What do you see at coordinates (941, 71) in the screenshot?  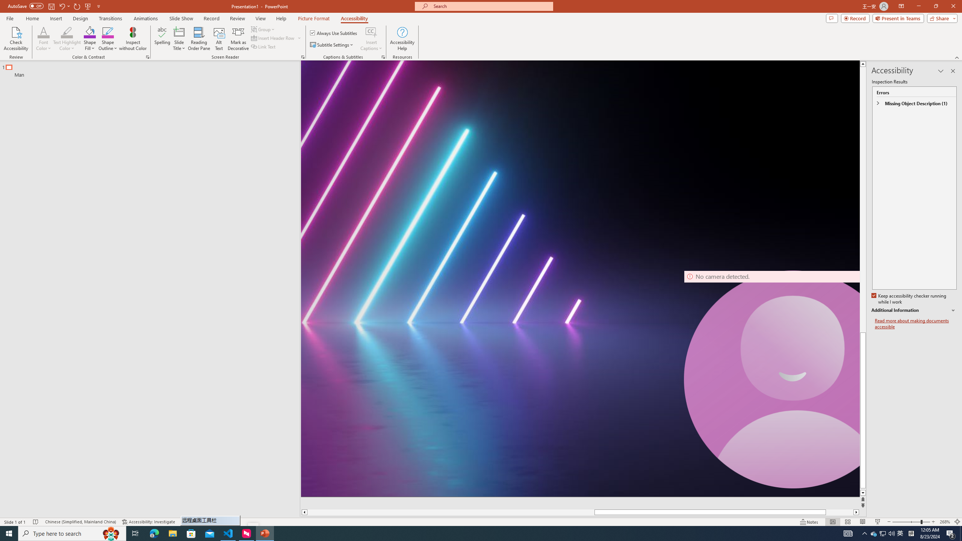 I see `Task Pane Options` at bounding box center [941, 71].